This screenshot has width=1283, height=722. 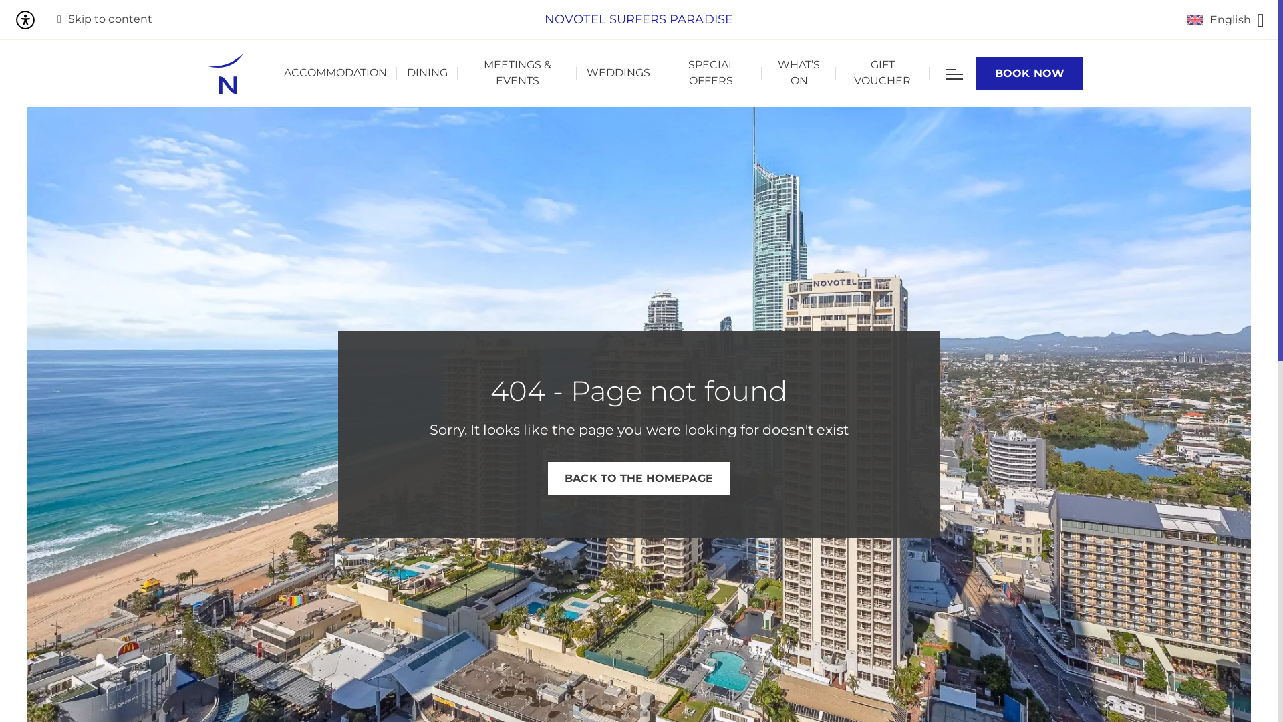 What do you see at coordinates (882, 74) in the screenshot?
I see `GIFT VOUCHER` at bounding box center [882, 74].